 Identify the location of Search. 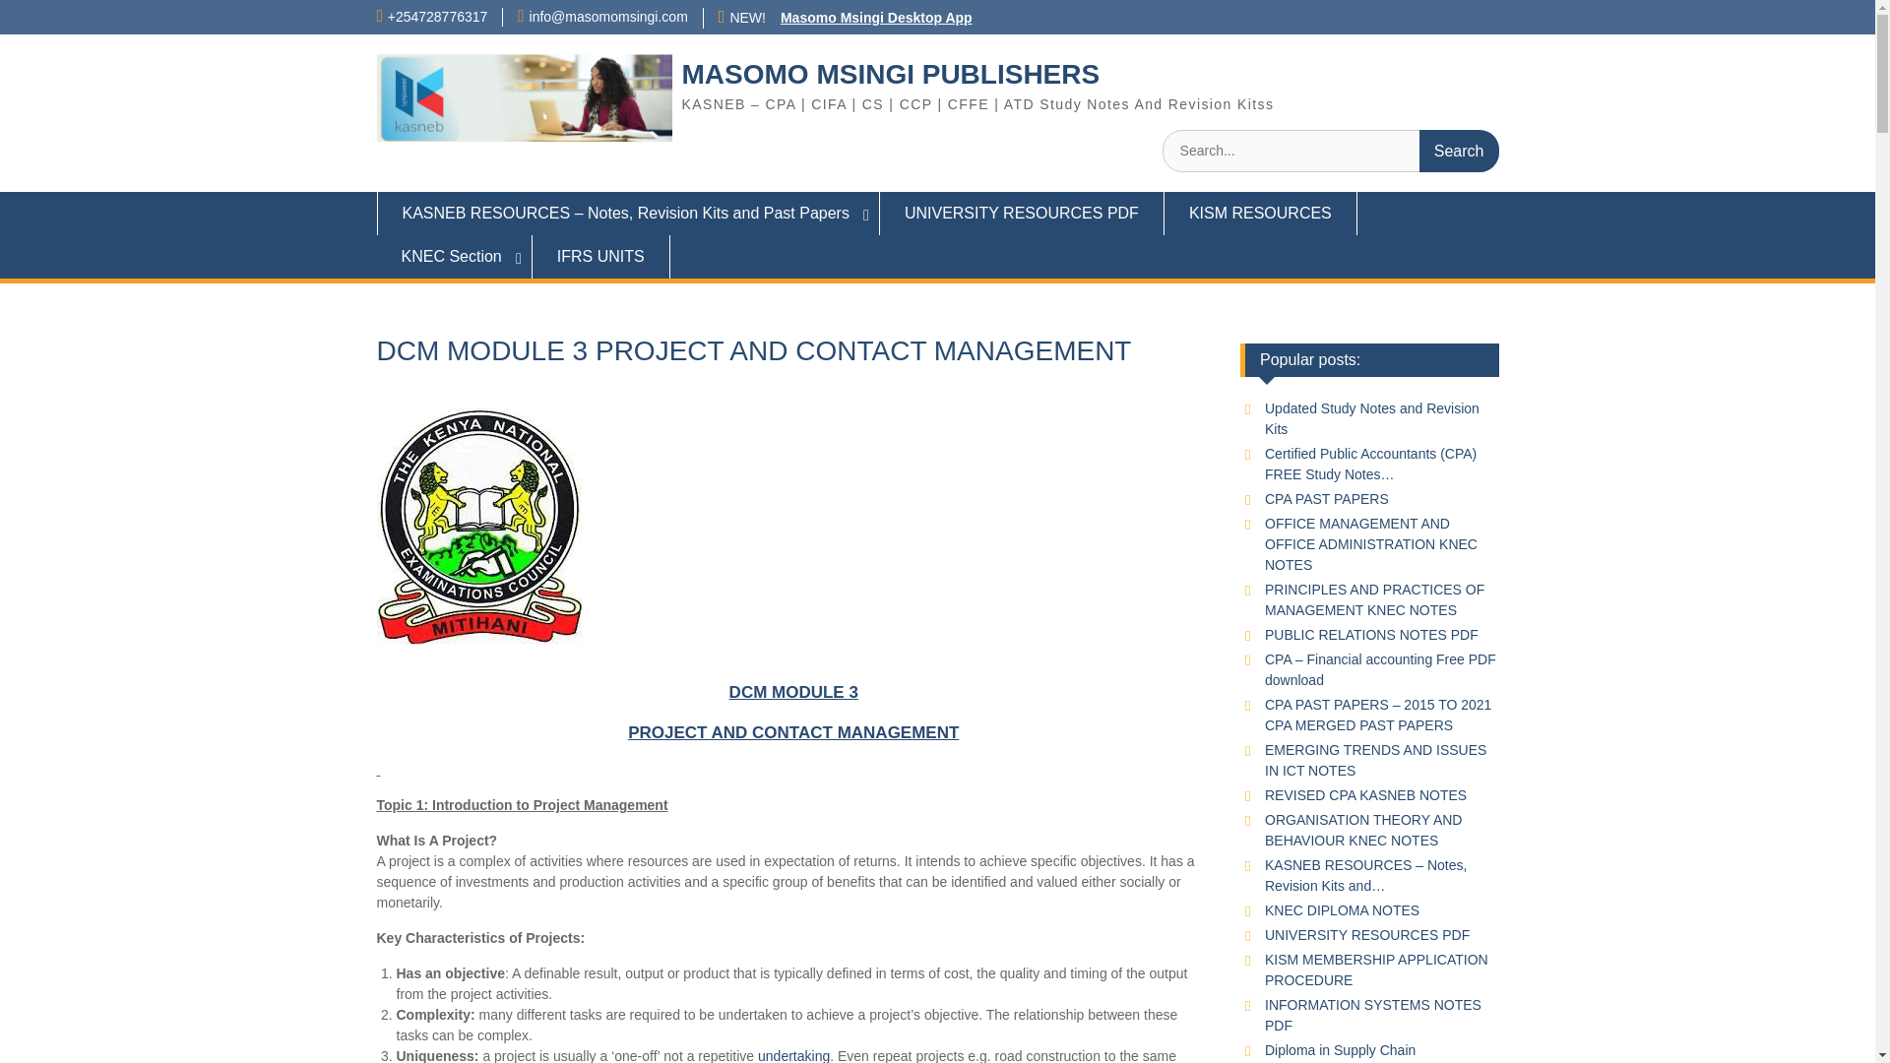
(1459, 150).